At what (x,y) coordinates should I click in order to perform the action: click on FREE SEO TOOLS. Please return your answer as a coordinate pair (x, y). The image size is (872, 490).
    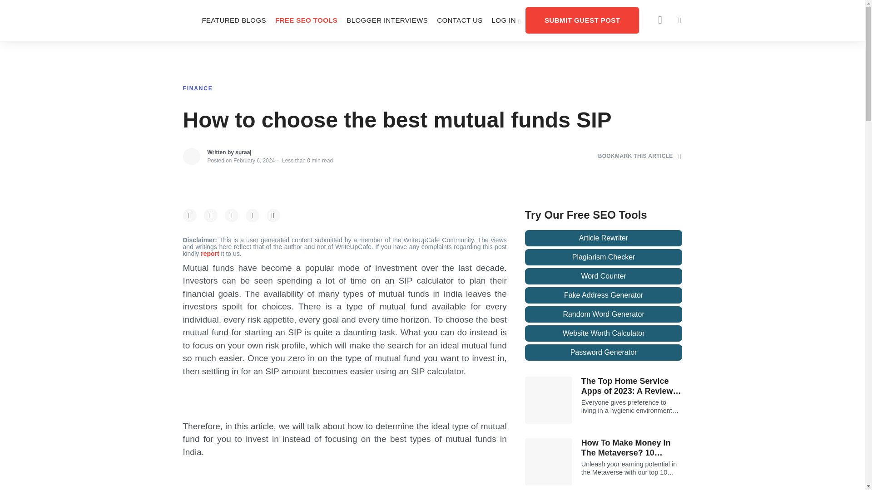
    Looking at the image, I should click on (306, 20).